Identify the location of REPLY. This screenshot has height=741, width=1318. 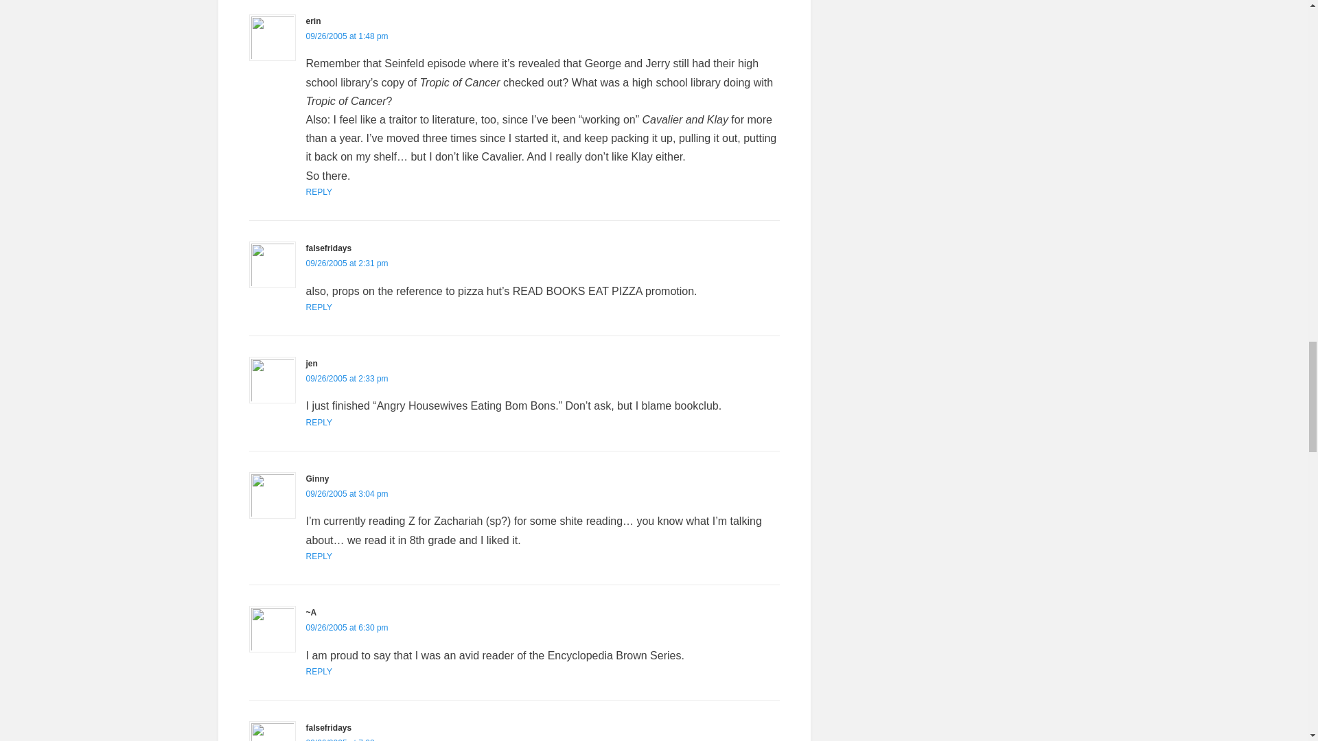
(319, 556).